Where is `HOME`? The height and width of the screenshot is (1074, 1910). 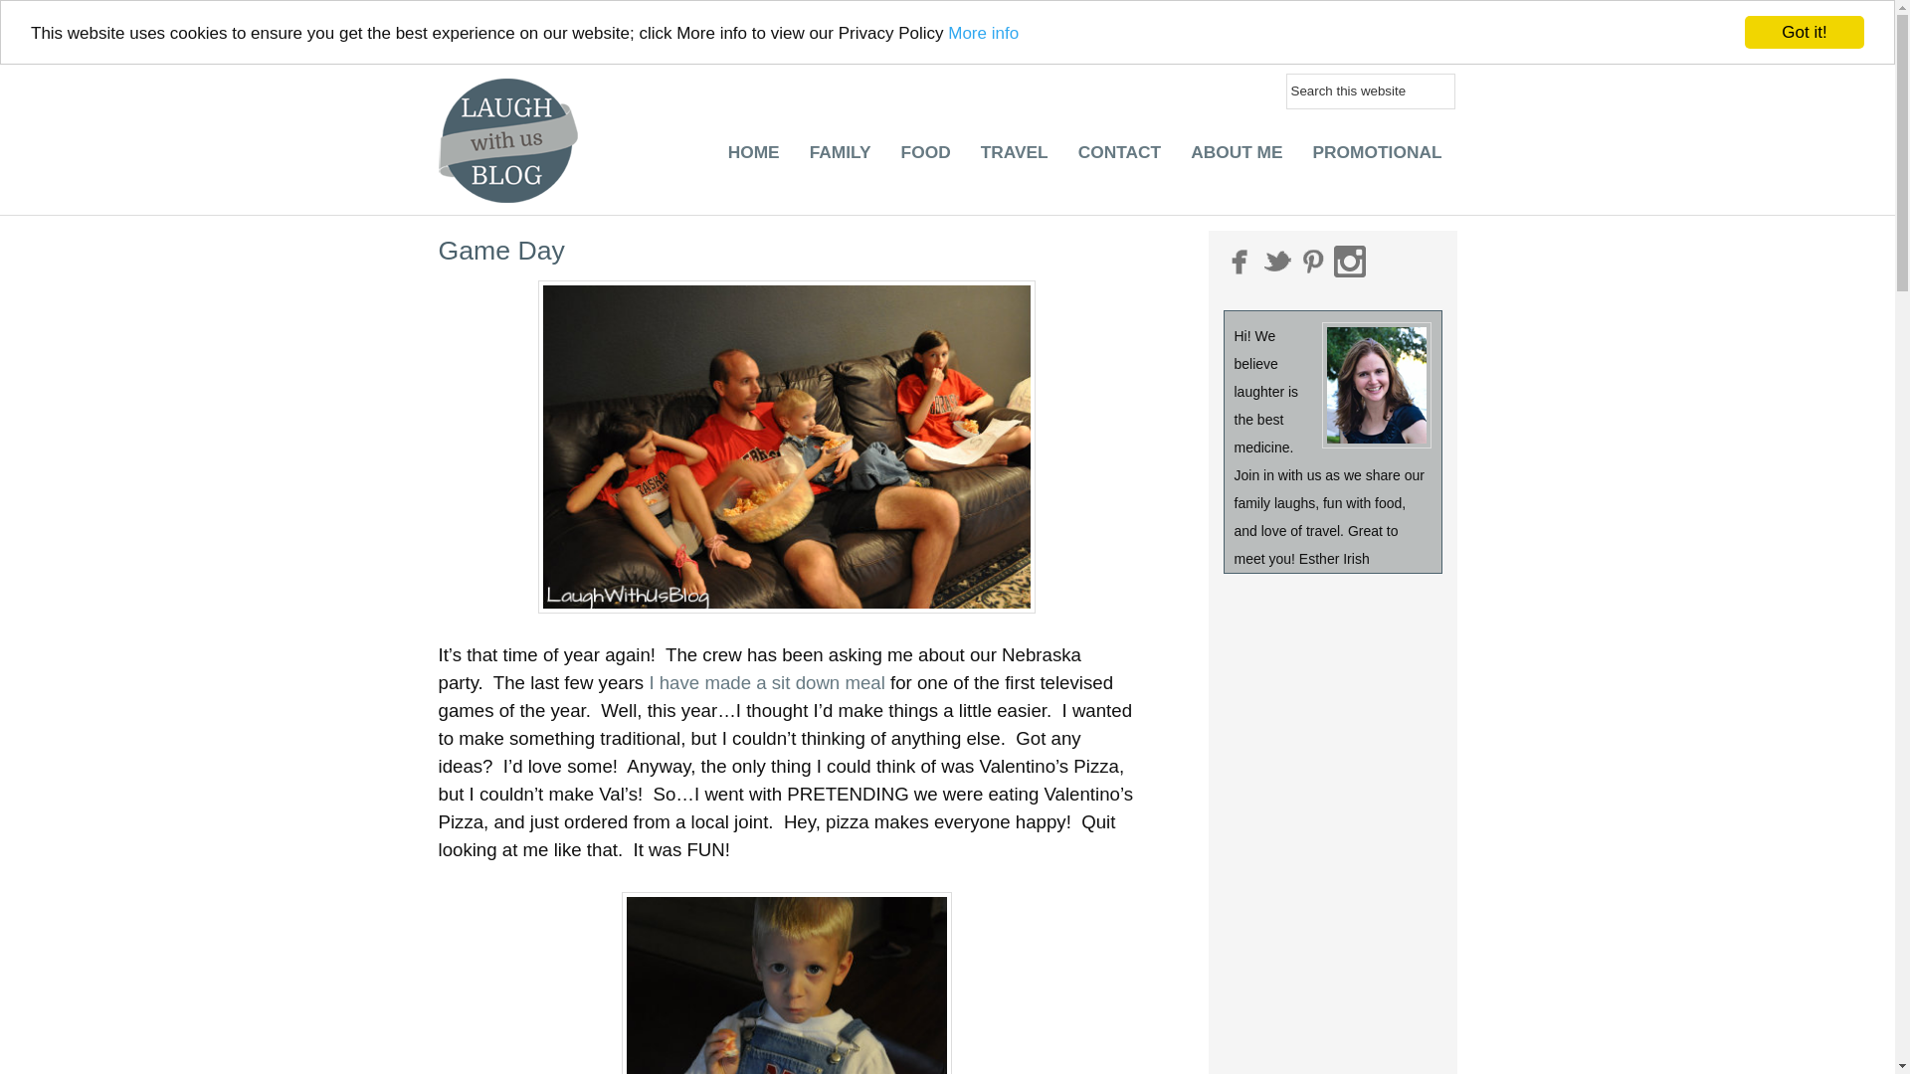
HOME is located at coordinates (753, 143).